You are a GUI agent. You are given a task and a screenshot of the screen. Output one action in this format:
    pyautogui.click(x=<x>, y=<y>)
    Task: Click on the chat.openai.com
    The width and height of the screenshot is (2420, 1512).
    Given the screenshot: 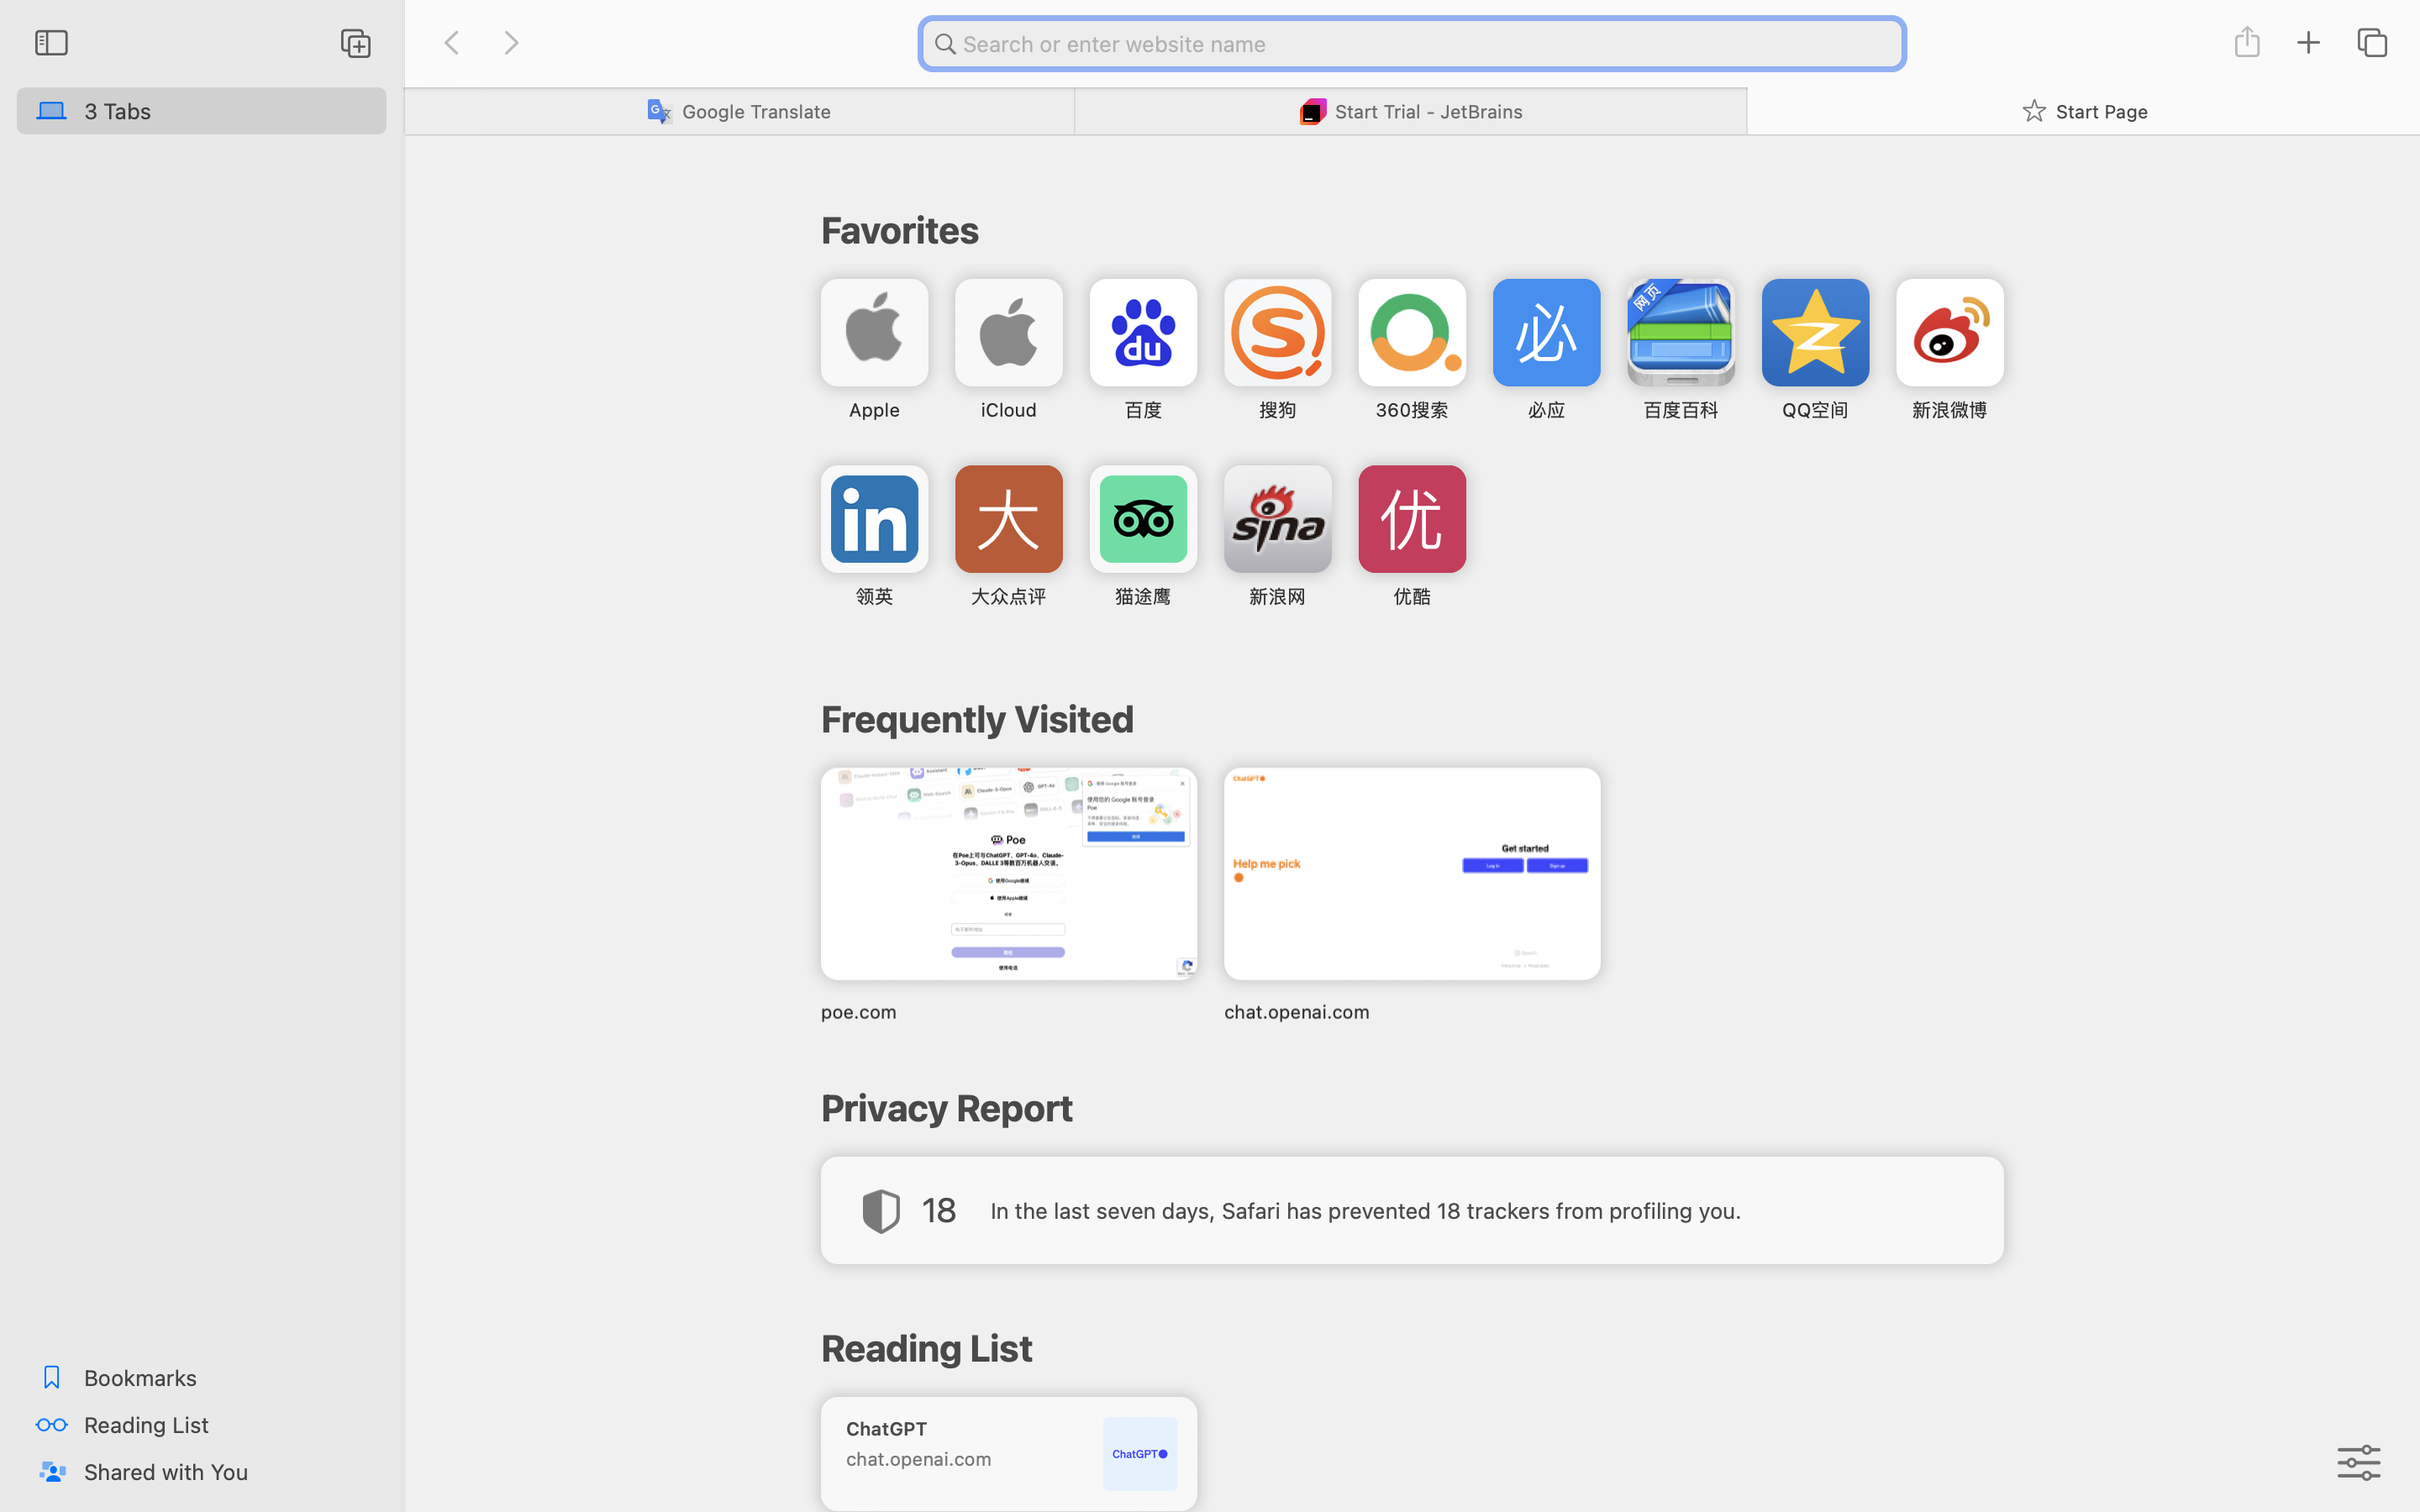 What is the action you would take?
    pyautogui.click(x=1412, y=1011)
    